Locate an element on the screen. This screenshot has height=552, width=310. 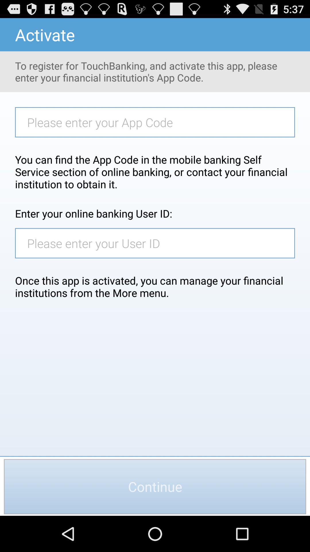
turn off the continue is located at coordinates (155, 486).